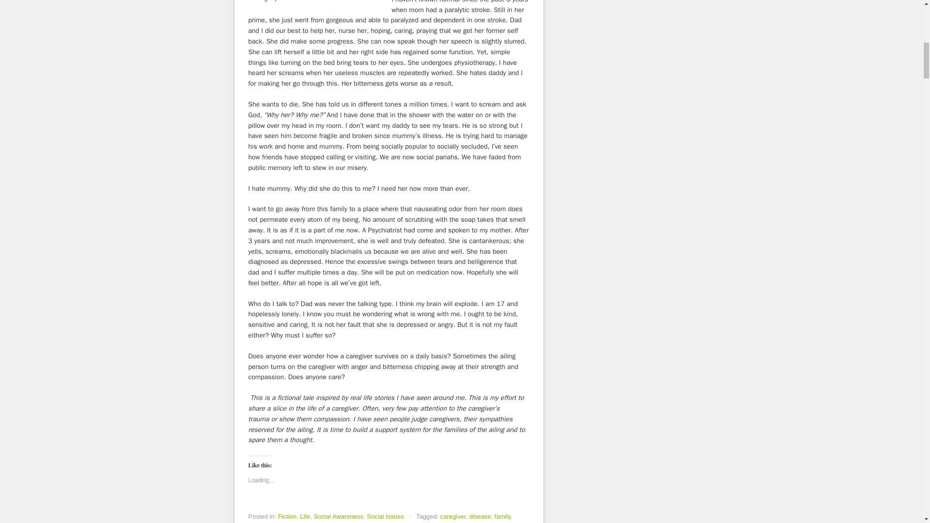 The width and height of the screenshot is (930, 523). What do you see at coordinates (385, 516) in the screenshot?
I see `Social Issues` at bounding box center [385, 516].